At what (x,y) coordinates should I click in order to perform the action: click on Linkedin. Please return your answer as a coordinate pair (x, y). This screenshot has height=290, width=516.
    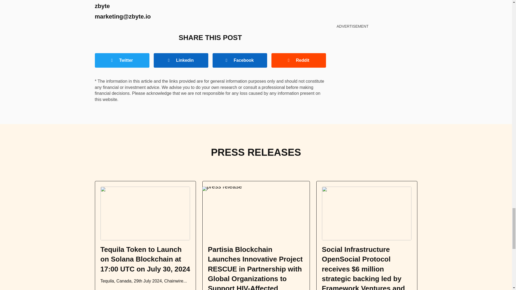
    Looking at the image, I should click on (181, 60).